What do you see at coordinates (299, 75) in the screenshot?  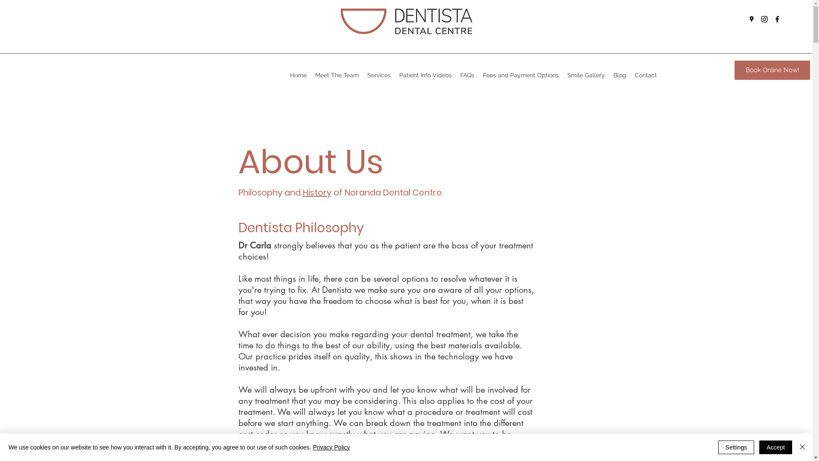 I see `Home` at bounding box center [299, 75].